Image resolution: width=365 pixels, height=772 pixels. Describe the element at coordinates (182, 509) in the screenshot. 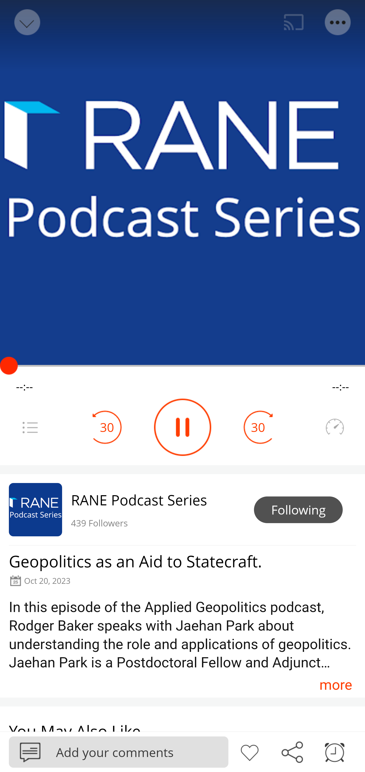

I see `RANE Podcast Series 439 Followers Following` at that location.